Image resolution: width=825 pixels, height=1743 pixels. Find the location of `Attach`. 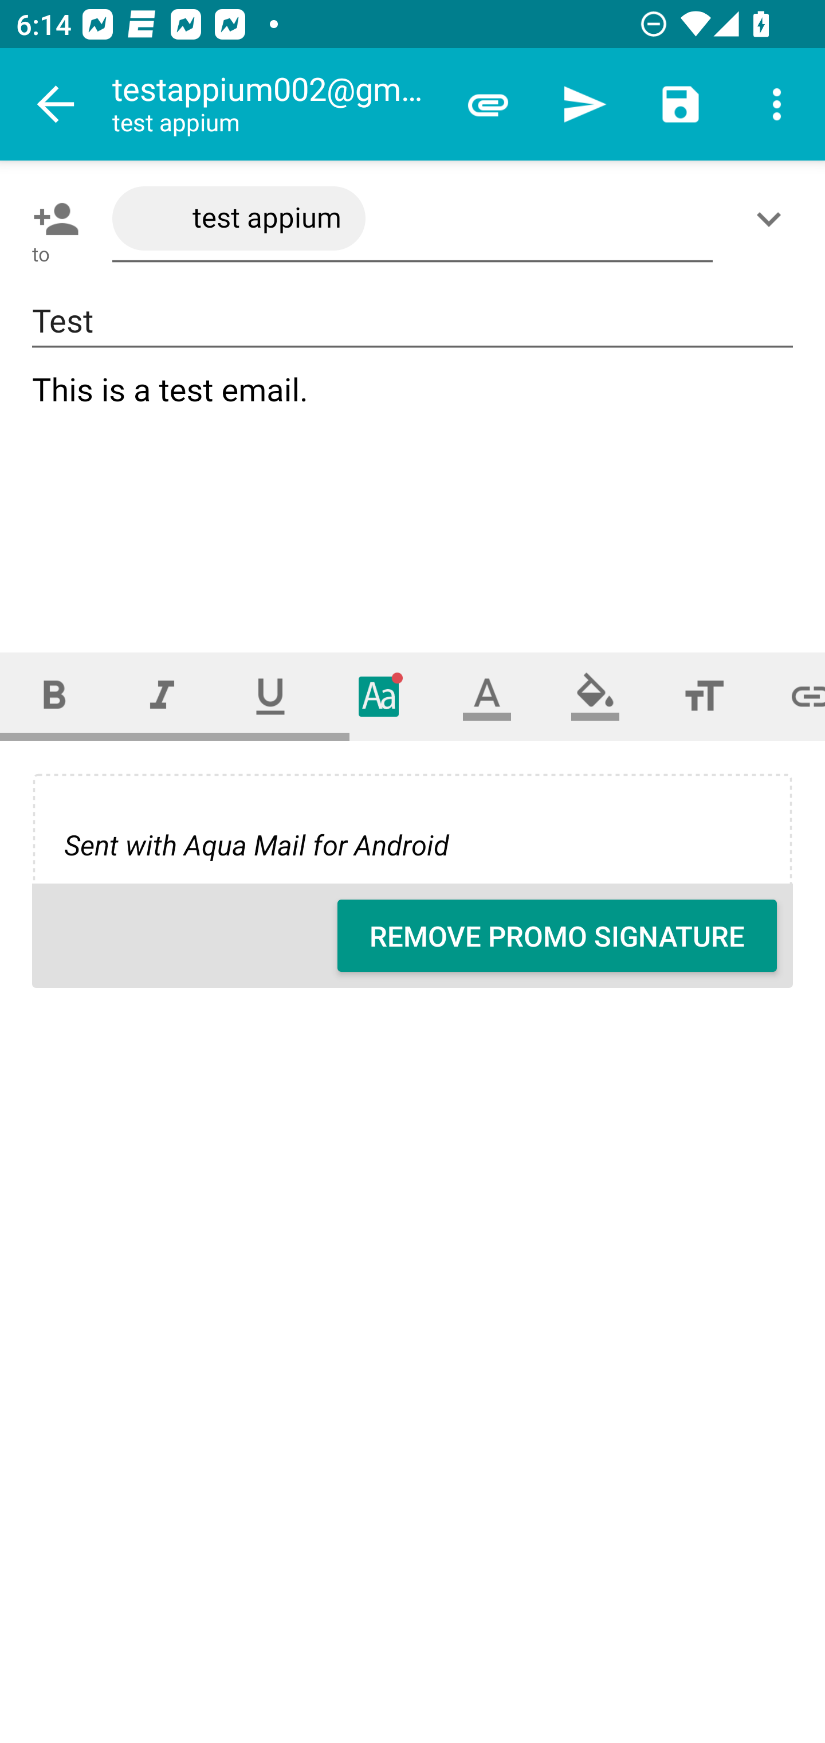

Attach is located at coordinates (488, 104).